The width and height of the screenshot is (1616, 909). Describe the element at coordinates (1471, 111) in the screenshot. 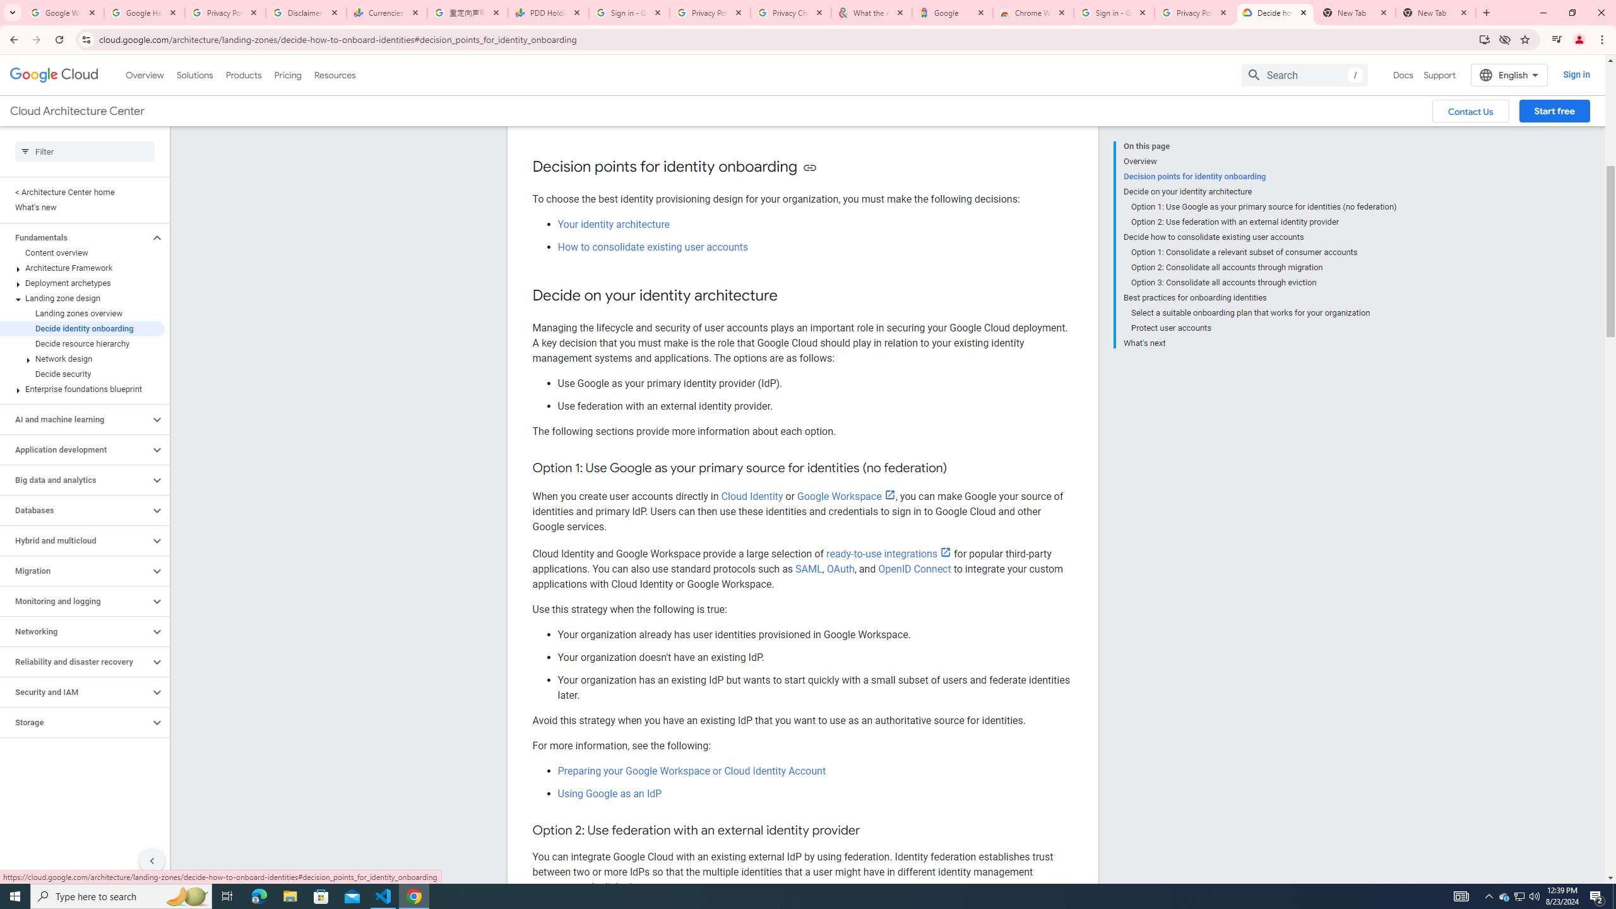

I see `Contact Us` at that location.